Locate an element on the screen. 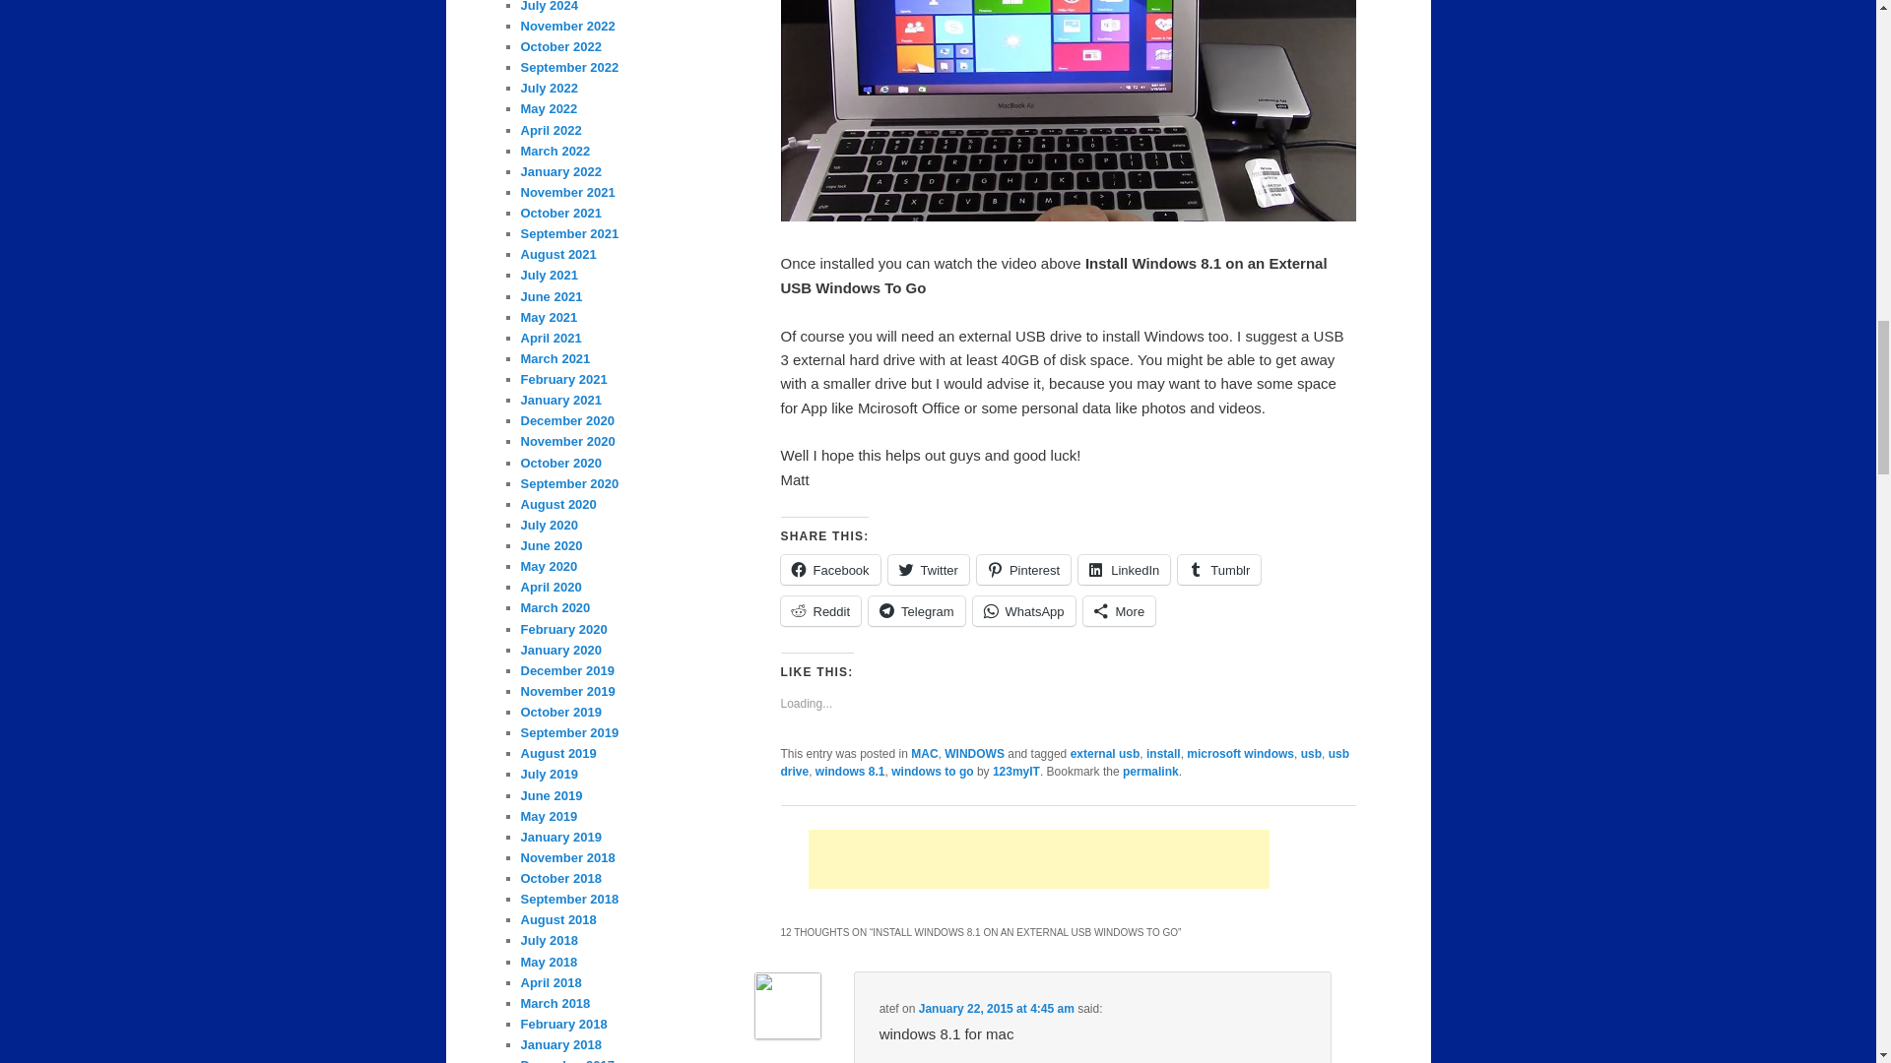 This screenshot has height=1063, width=1891. Click to share on LinkedIn is located at coordinates (1124, 569).